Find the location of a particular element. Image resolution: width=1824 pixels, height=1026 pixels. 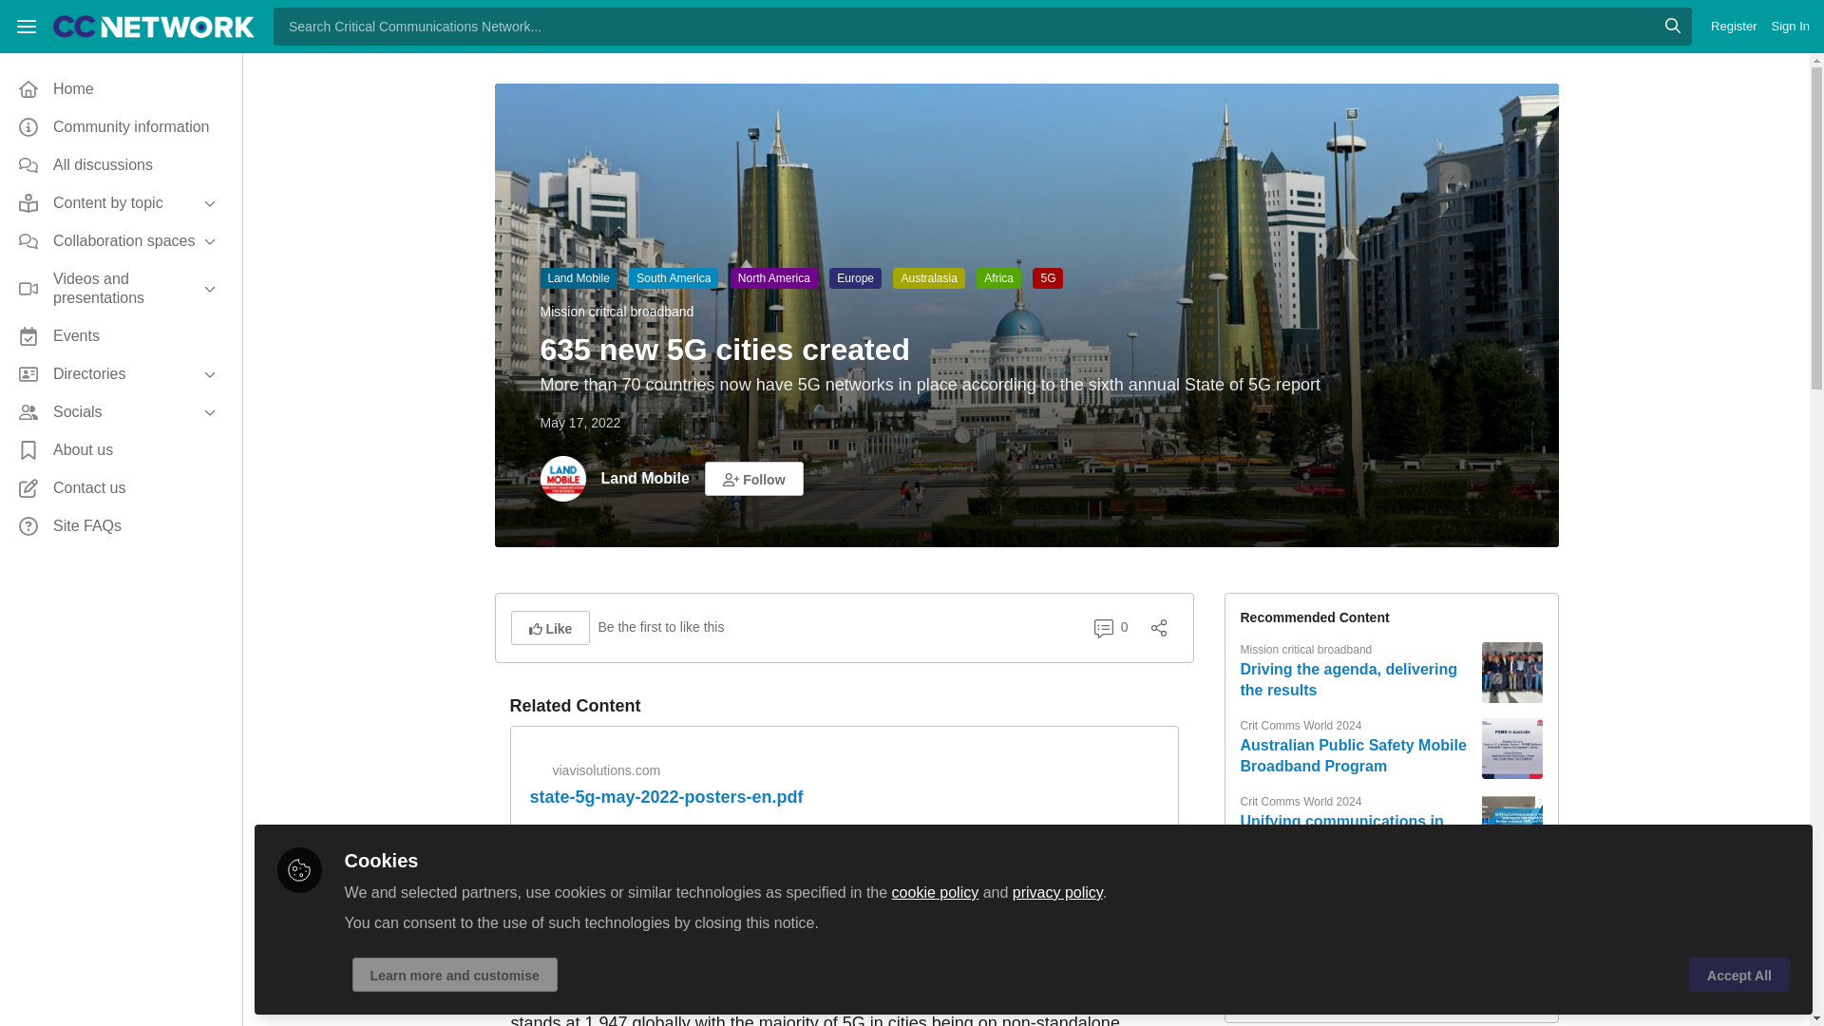

Search is located at coordinates (1673, 26).